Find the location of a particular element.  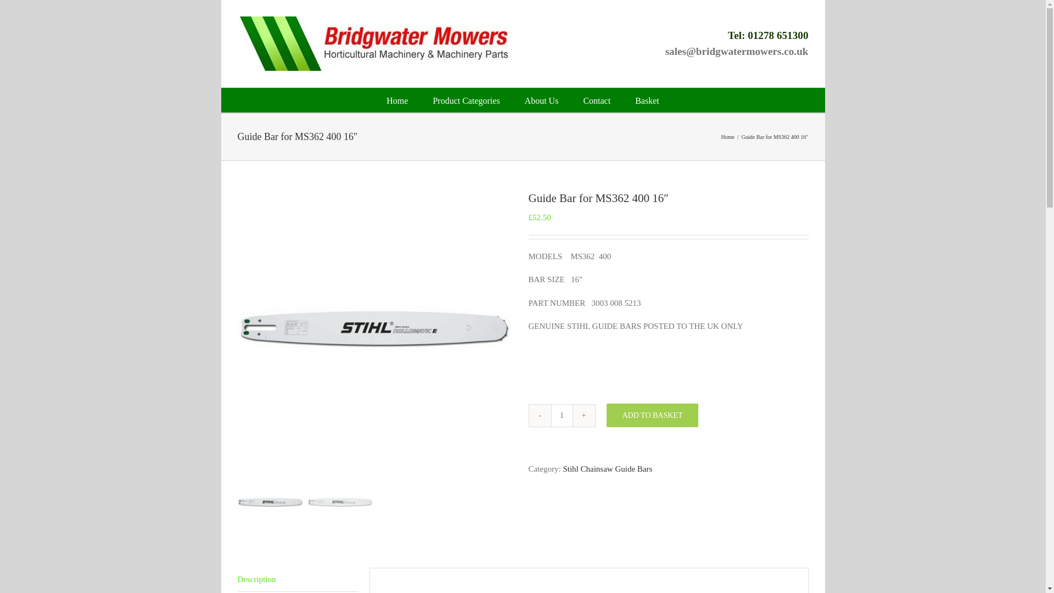

Qty is located at coordinates (562, 415).